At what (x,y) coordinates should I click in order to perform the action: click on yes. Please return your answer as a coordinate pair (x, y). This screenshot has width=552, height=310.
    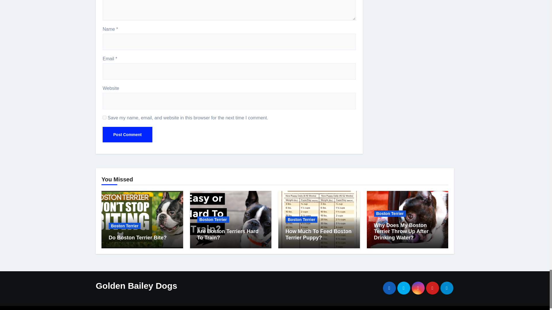
    Looking at the image, I should click on (105, 117).